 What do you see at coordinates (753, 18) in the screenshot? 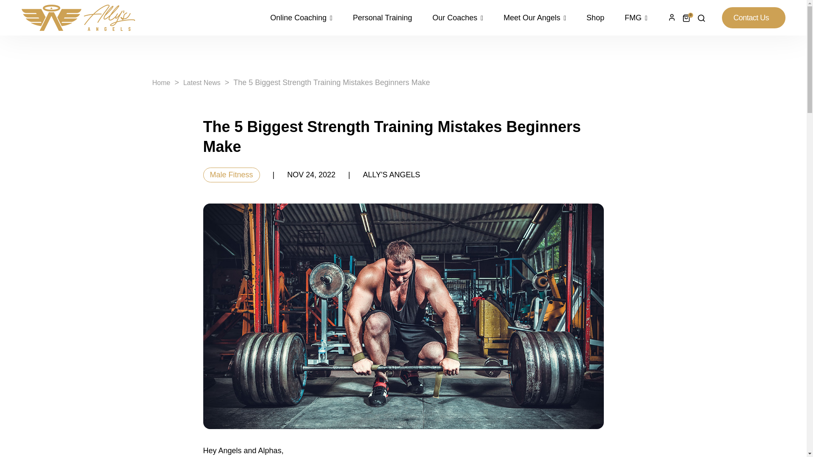
I see `Contact Us` at bounding box center [753, 18].